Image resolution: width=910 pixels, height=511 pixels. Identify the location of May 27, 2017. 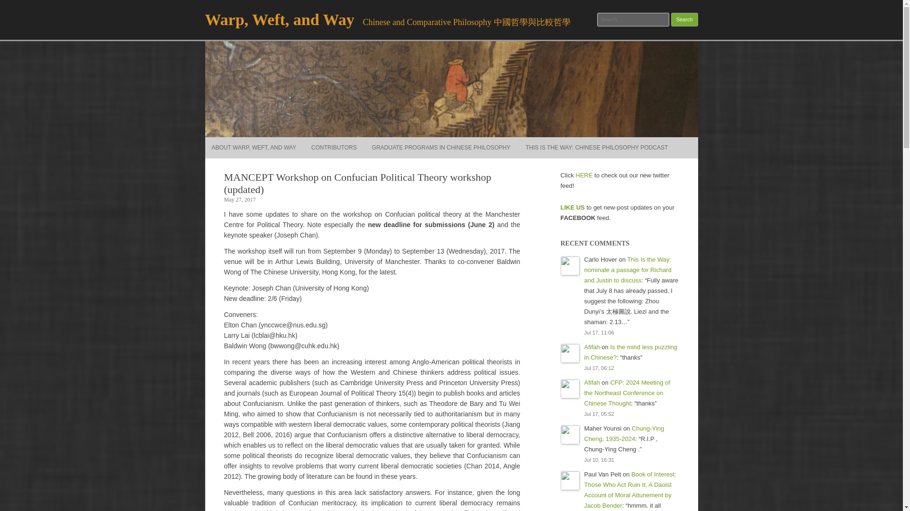
(240, 199).